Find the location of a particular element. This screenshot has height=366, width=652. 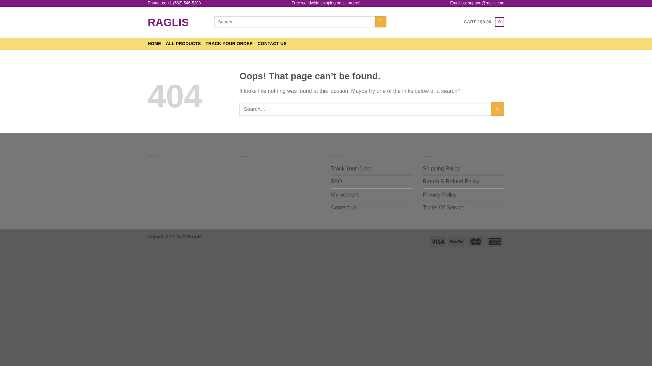

Cart is located at coordinates (484, 22).